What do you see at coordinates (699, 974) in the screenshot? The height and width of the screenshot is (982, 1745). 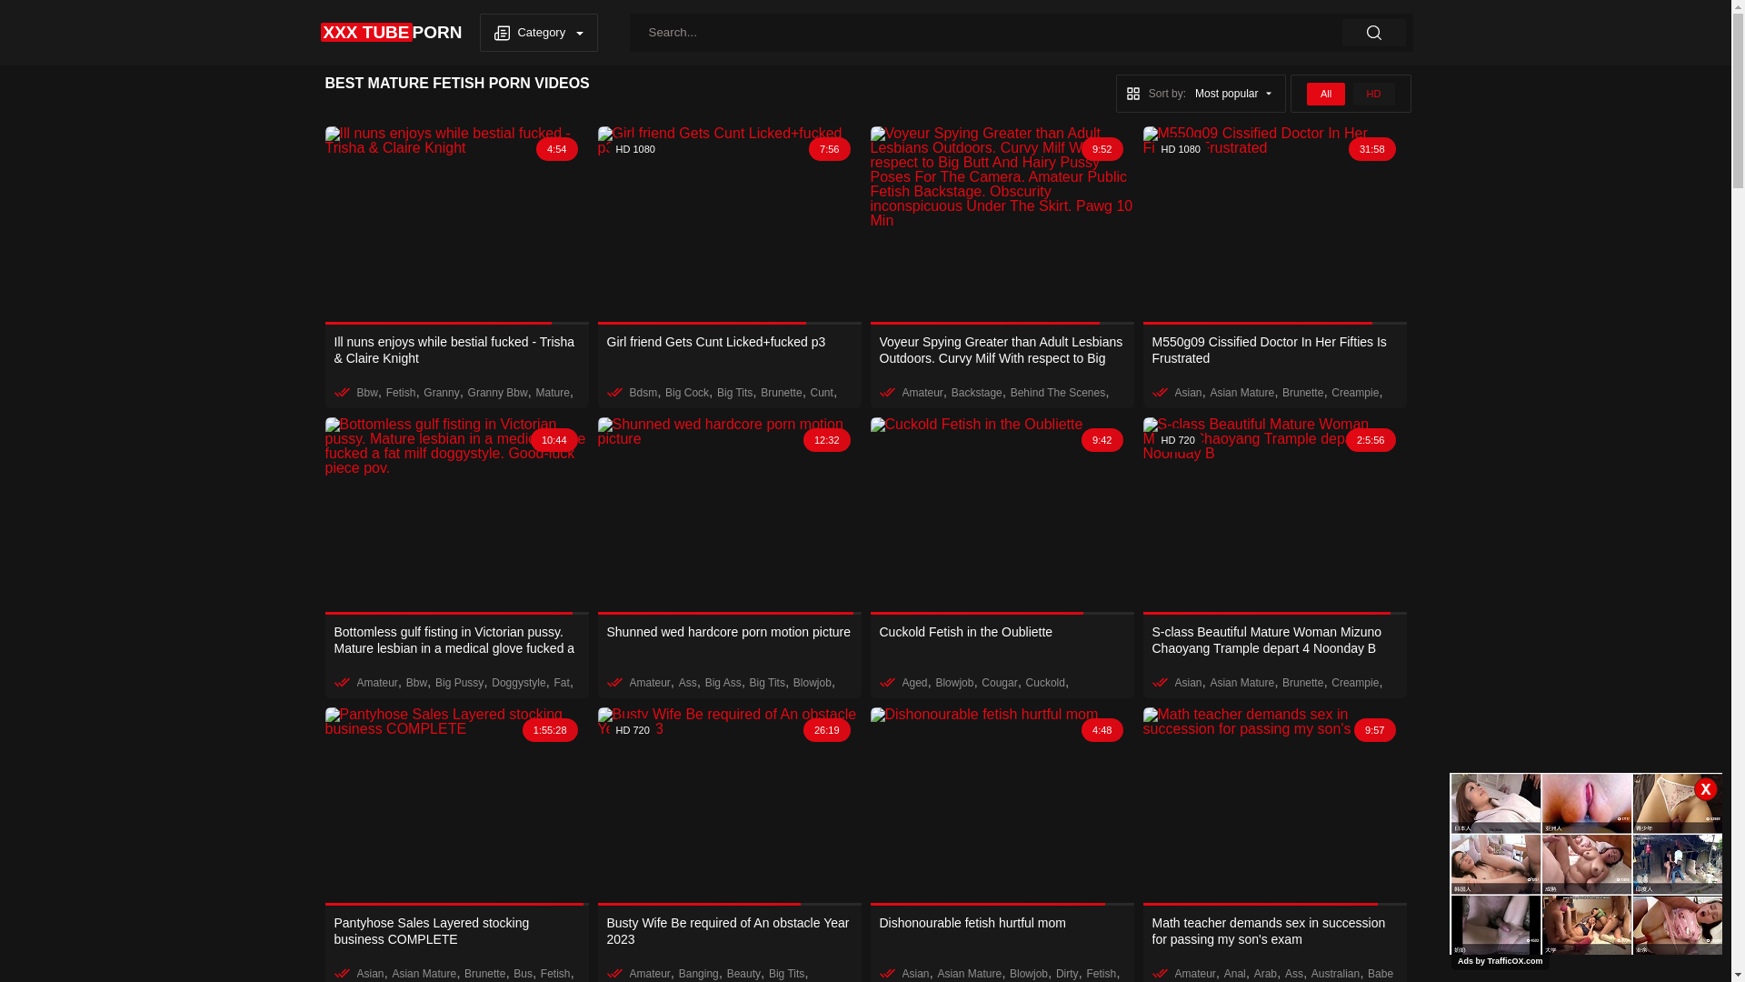 I see `Banging` at bounding box center [699, 974].